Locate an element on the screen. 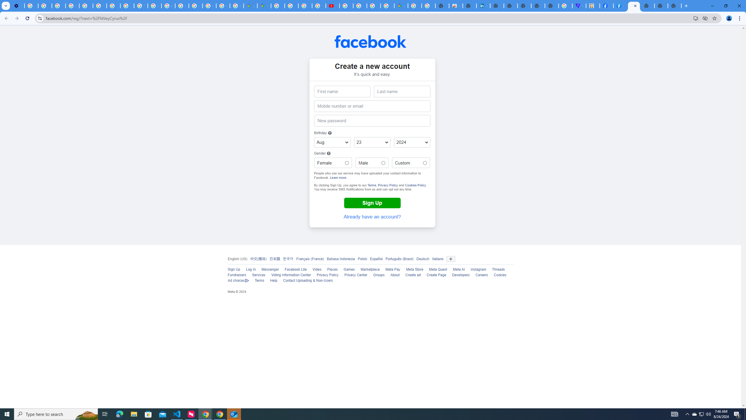 This screenshot has width=746, height=420. Instagram is located at coordinates (478, 269).